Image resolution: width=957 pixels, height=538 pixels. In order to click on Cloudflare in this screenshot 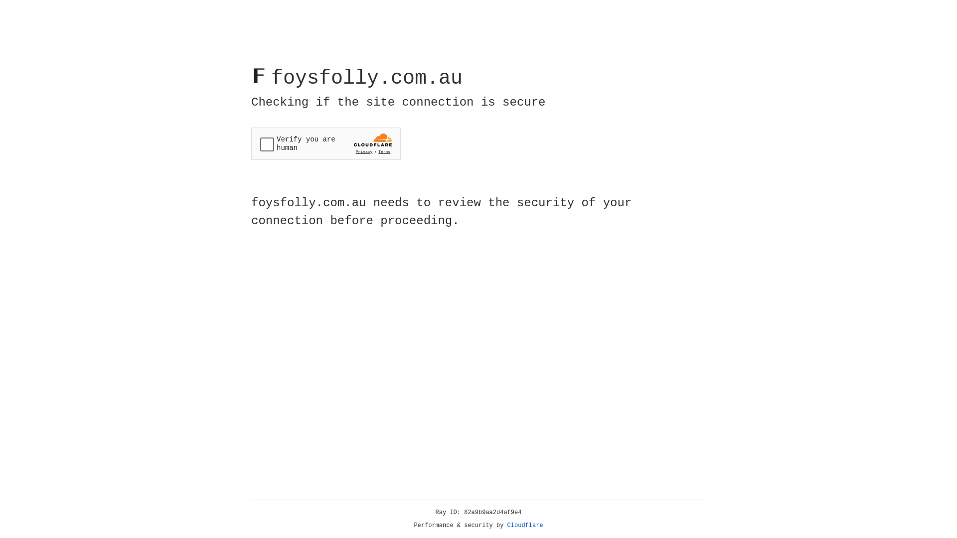, I will do `click(525, 526)`.